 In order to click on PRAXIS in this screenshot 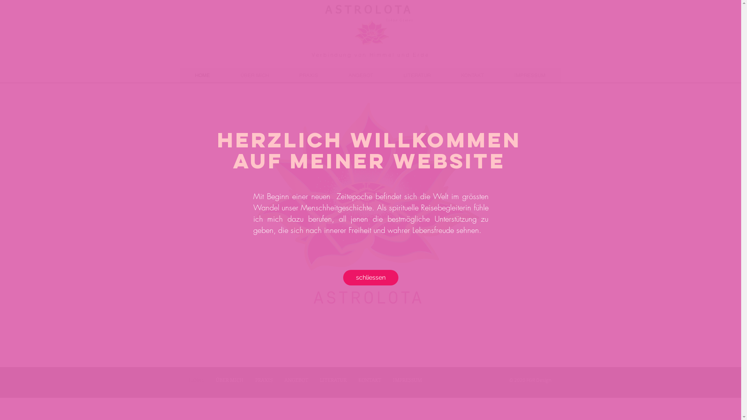, I will do `click(309, 75)`.